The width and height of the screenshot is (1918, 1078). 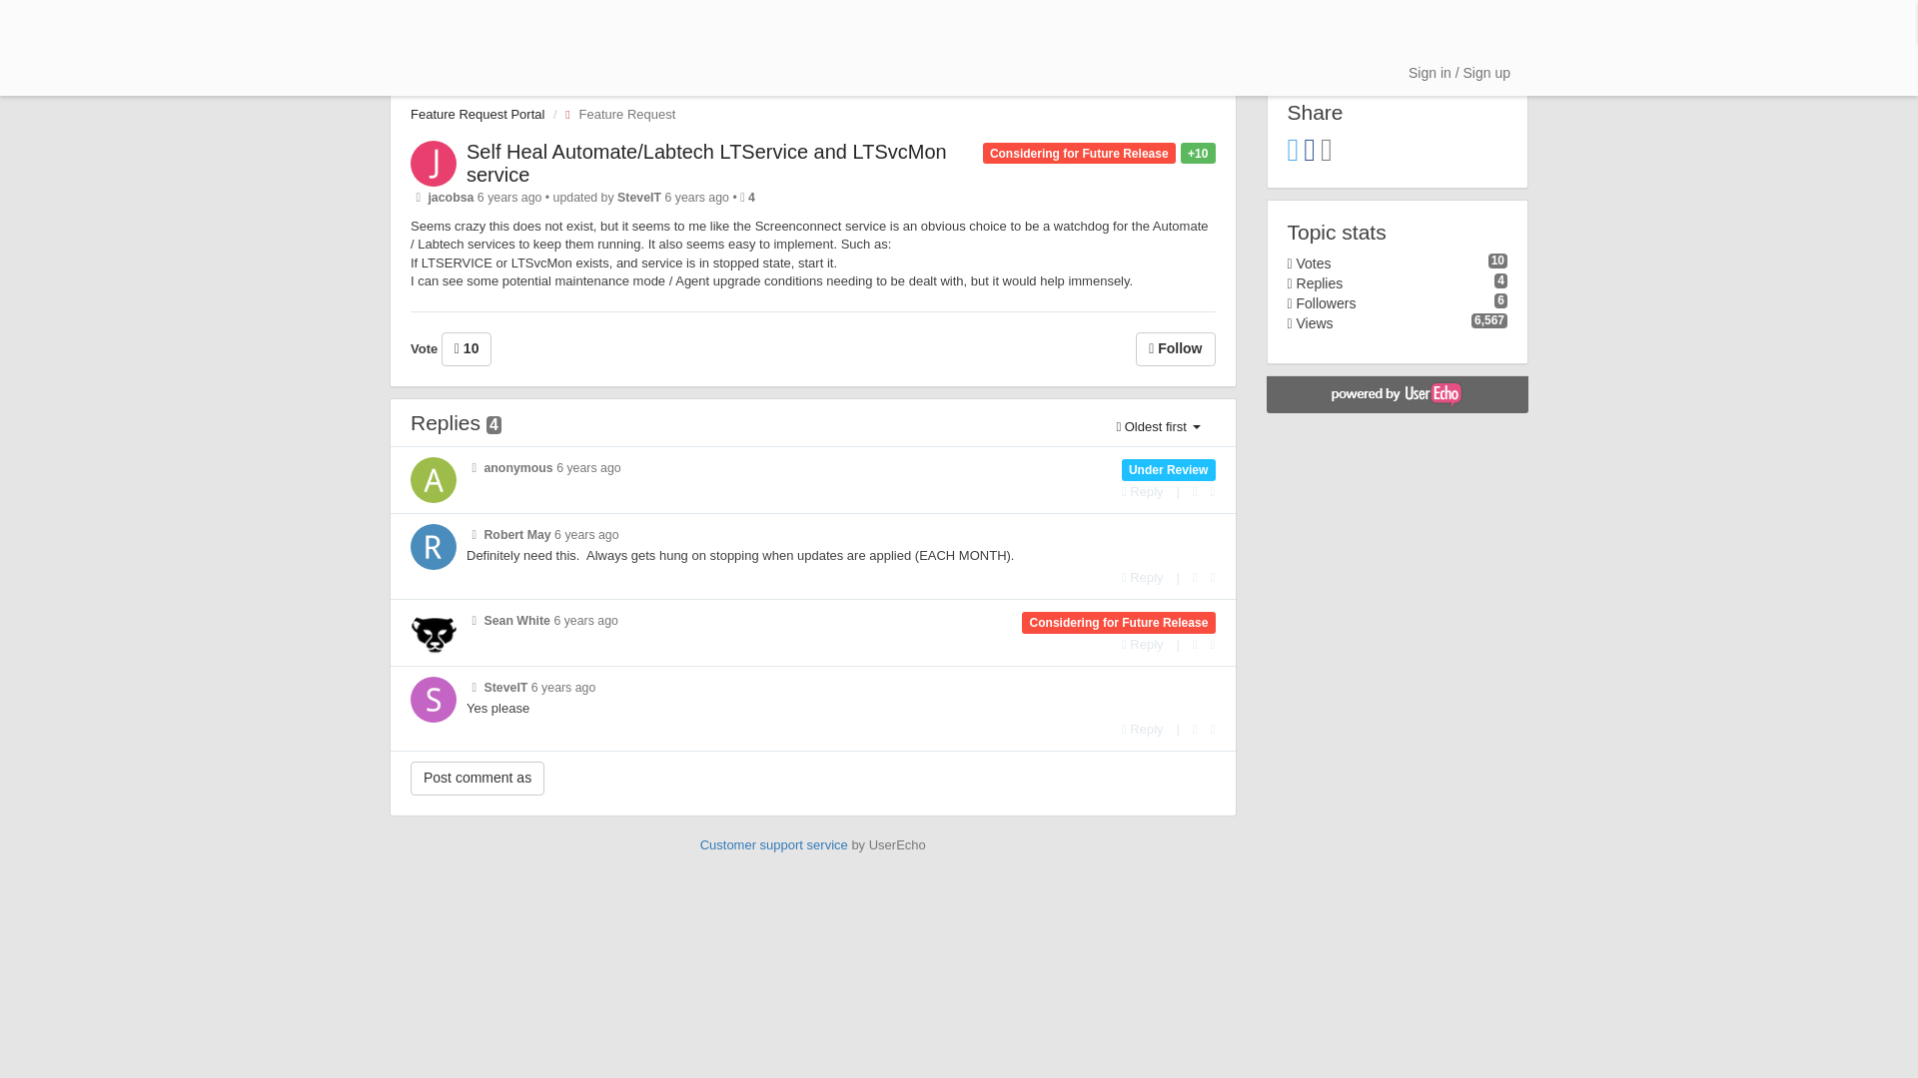 What do you see at coordinates (751, 198) in the screenshot?
I see `4` at bounding box center [751, 198].